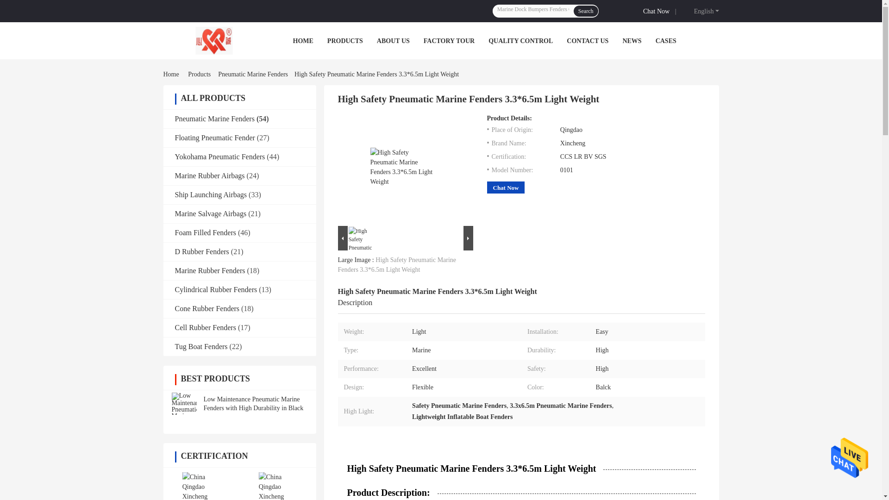 Image resolution: width=889 pixels, height=500 pixels. What do you see at coordinates (215, 119) in the screenshot?
I see `Pneumatic Marine Fenders` at bounding box center [215, 119].